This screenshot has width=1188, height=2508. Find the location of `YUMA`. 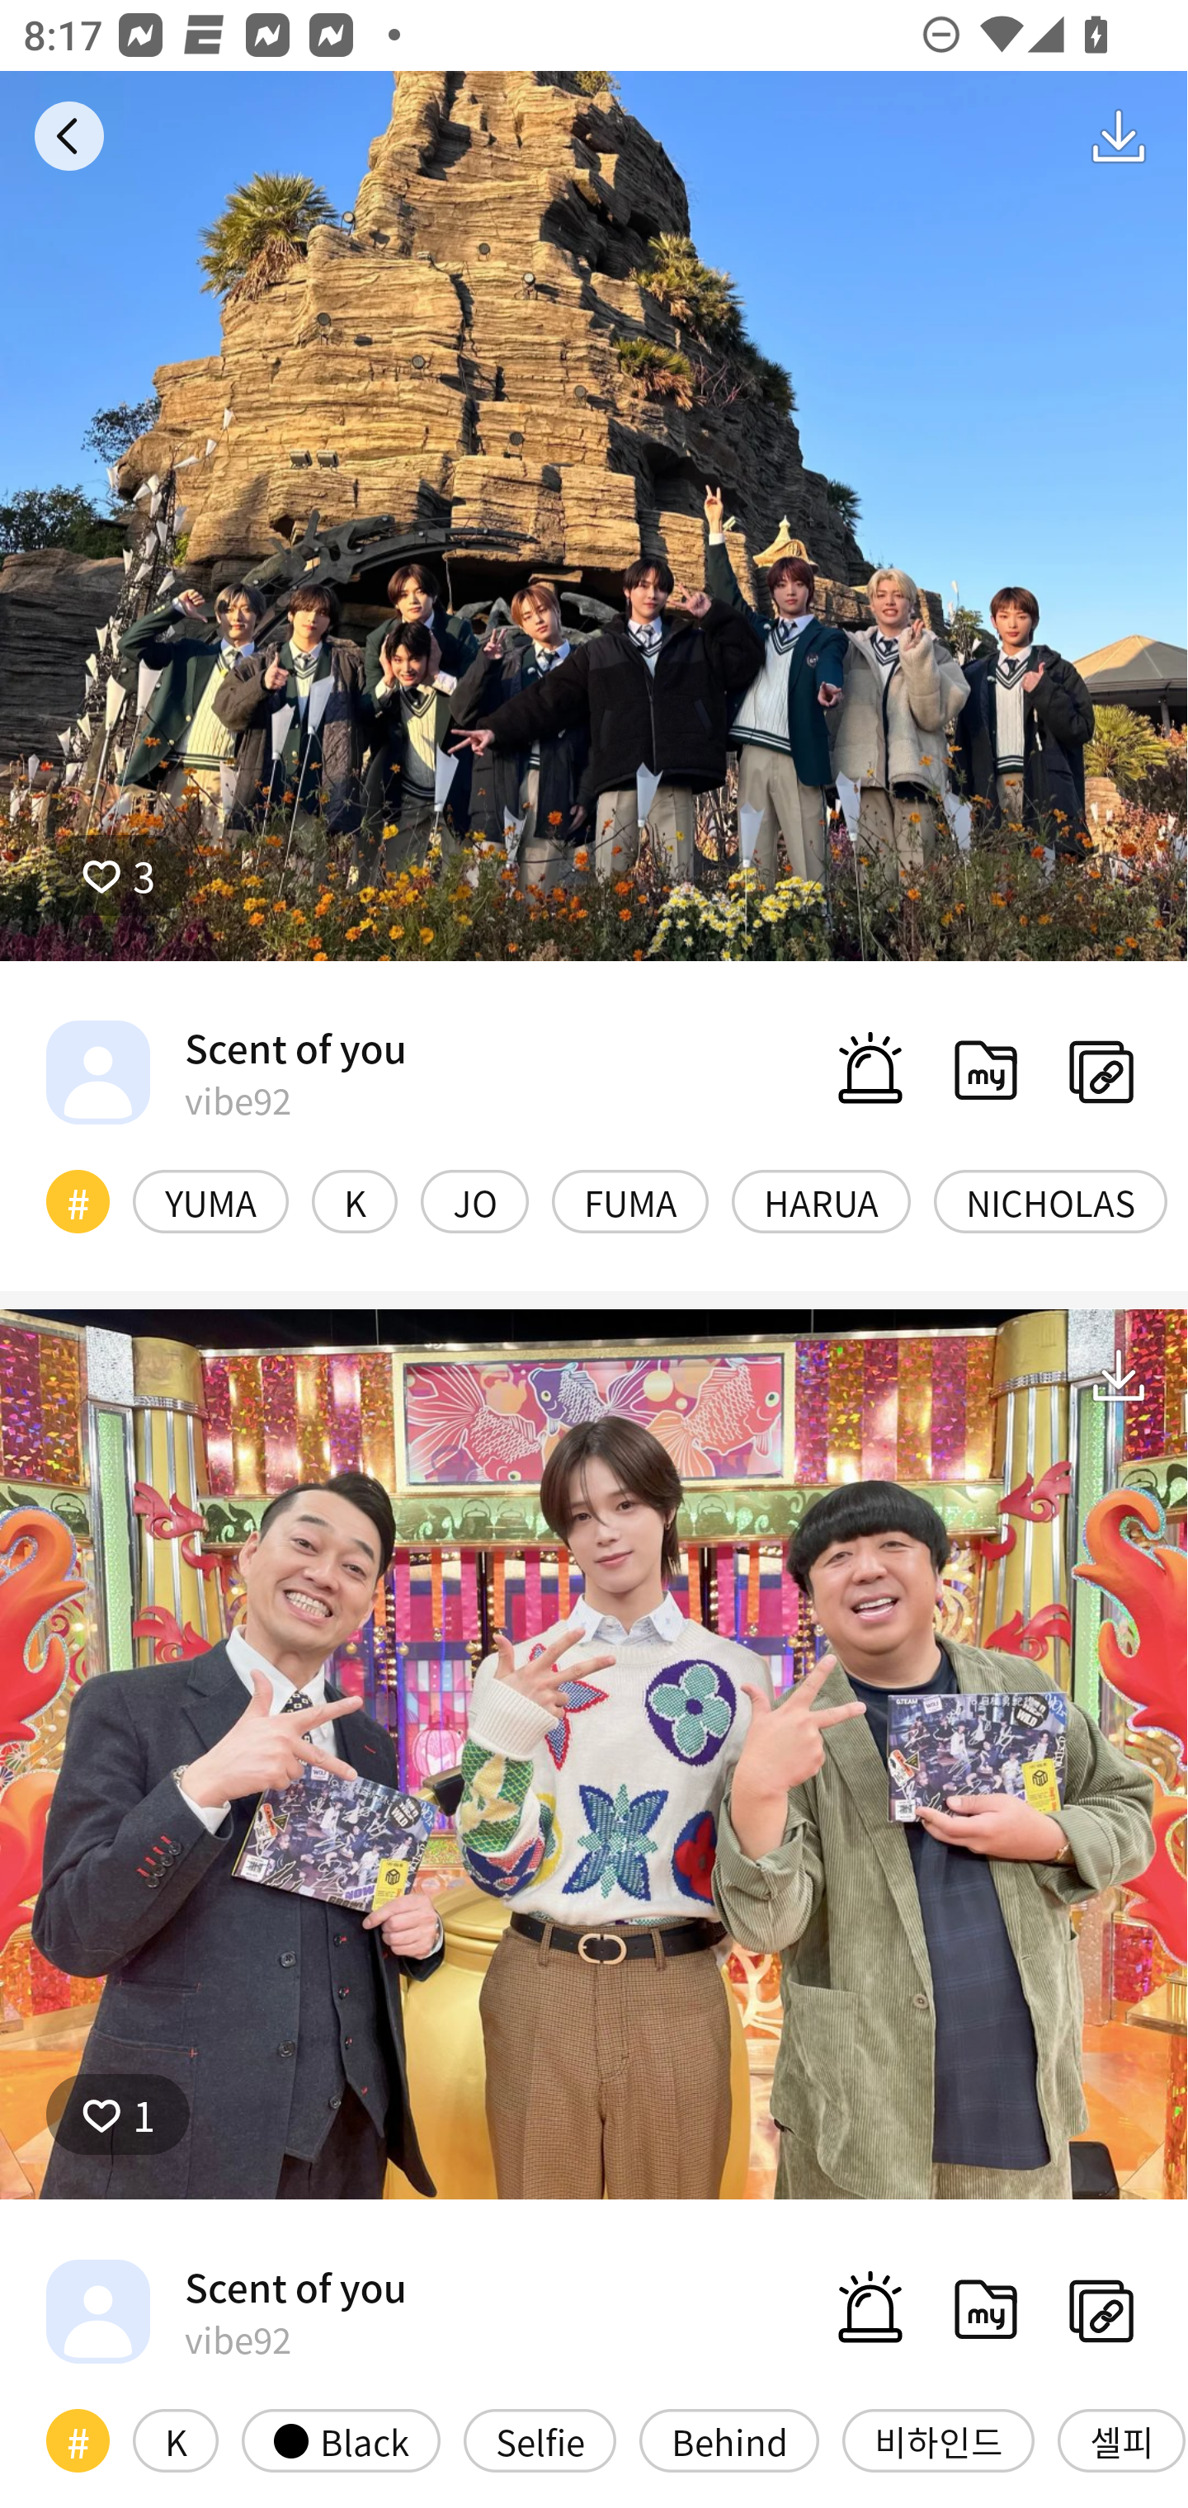

YUMA is located at coordinates (210, 1201).